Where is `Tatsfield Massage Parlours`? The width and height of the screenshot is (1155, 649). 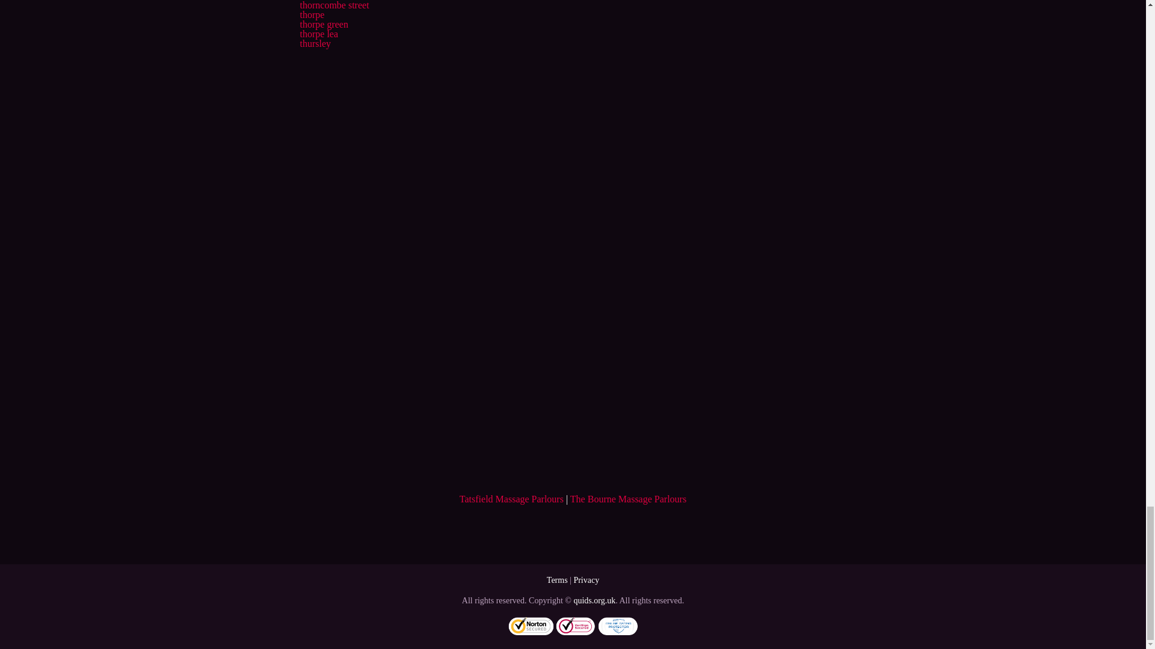
Tatsfield Massage Parlours is located at coordinates (511, 499).